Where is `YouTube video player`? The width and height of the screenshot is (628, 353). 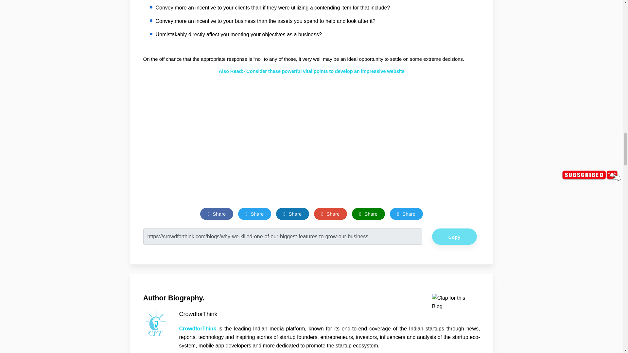 YouTube video player is located at coordinates (408, 154).